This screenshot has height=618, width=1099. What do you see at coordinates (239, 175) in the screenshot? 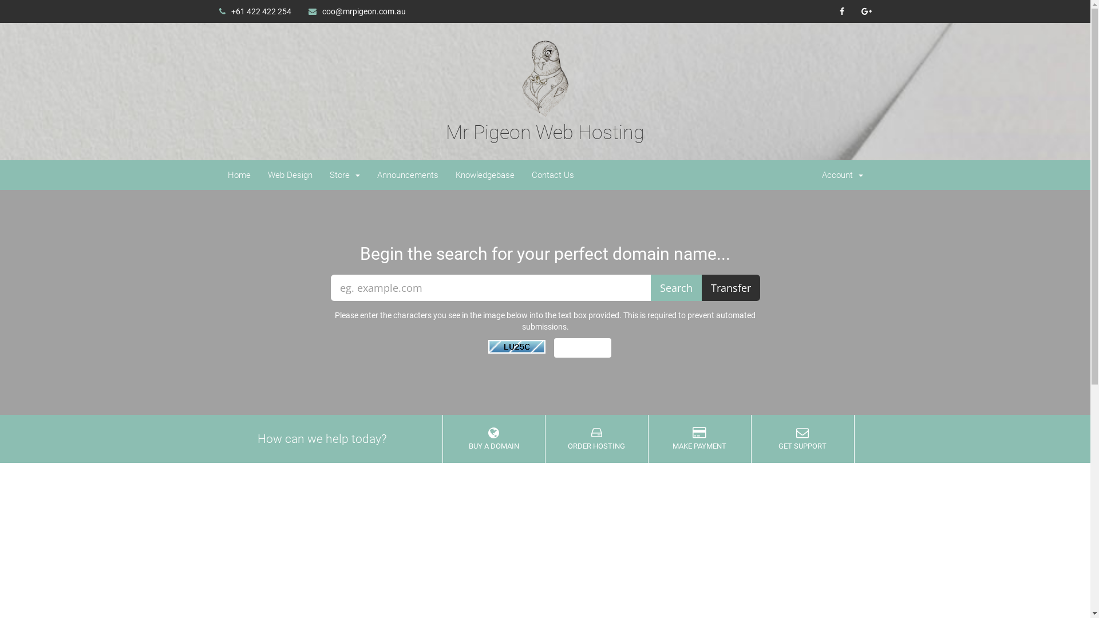
I see `Home` at bounding box center [239, 175].